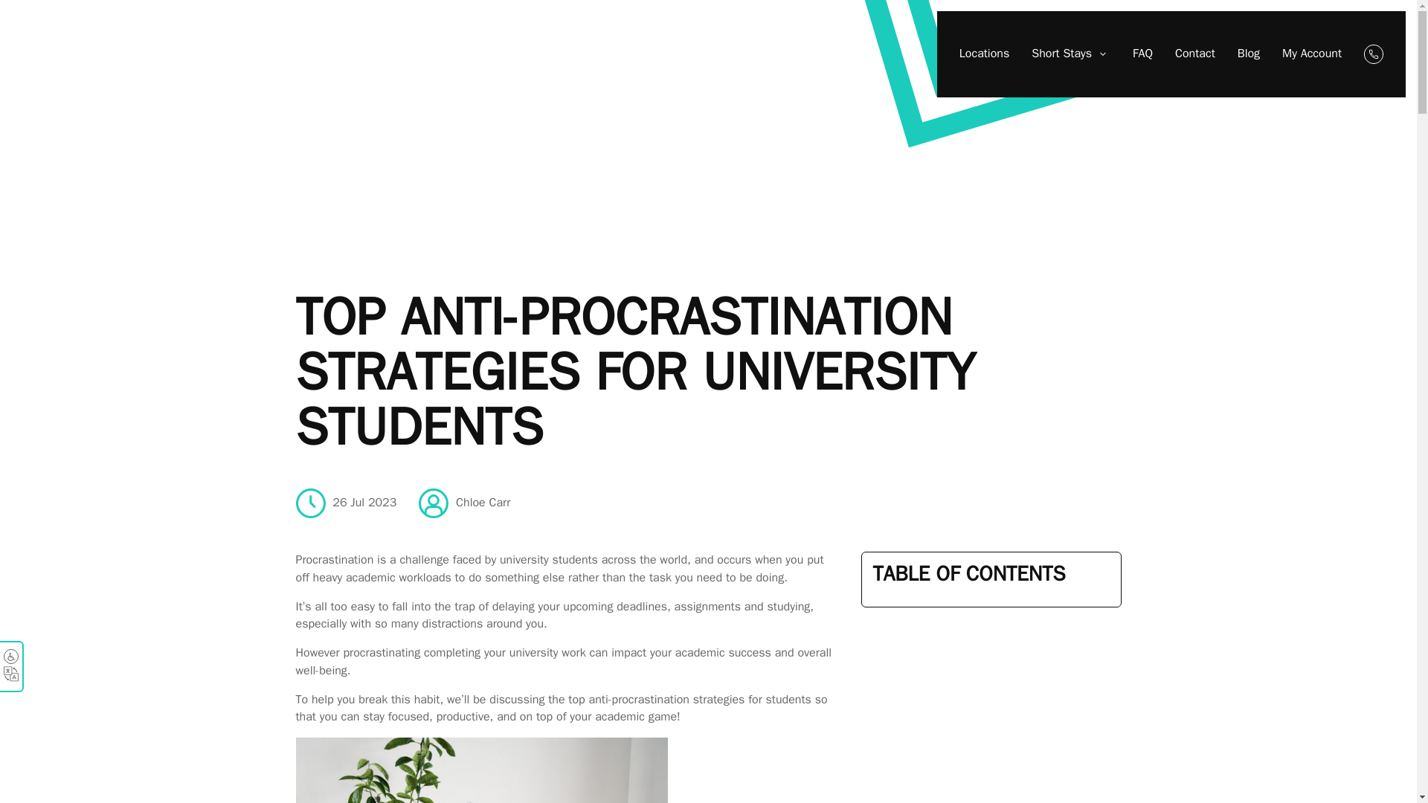 Image resolution: width=1428 pixels, height=803 pixels. Describe the element at coordinates (985, 54) in the screenshot. I see `Locations` at that location.